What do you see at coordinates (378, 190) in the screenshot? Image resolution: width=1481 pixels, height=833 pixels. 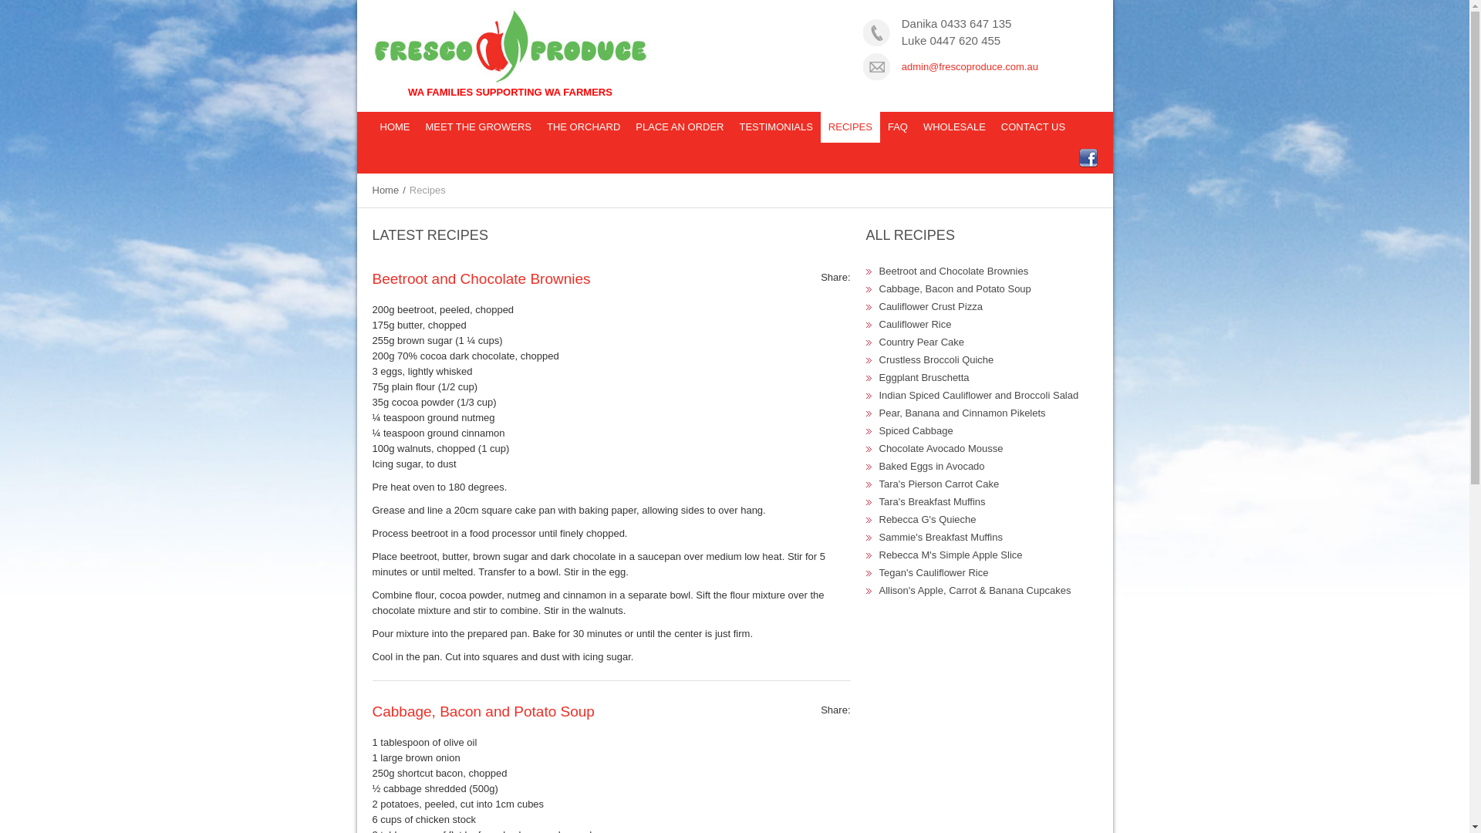 I see `Home` at bounding box center [378, 190].